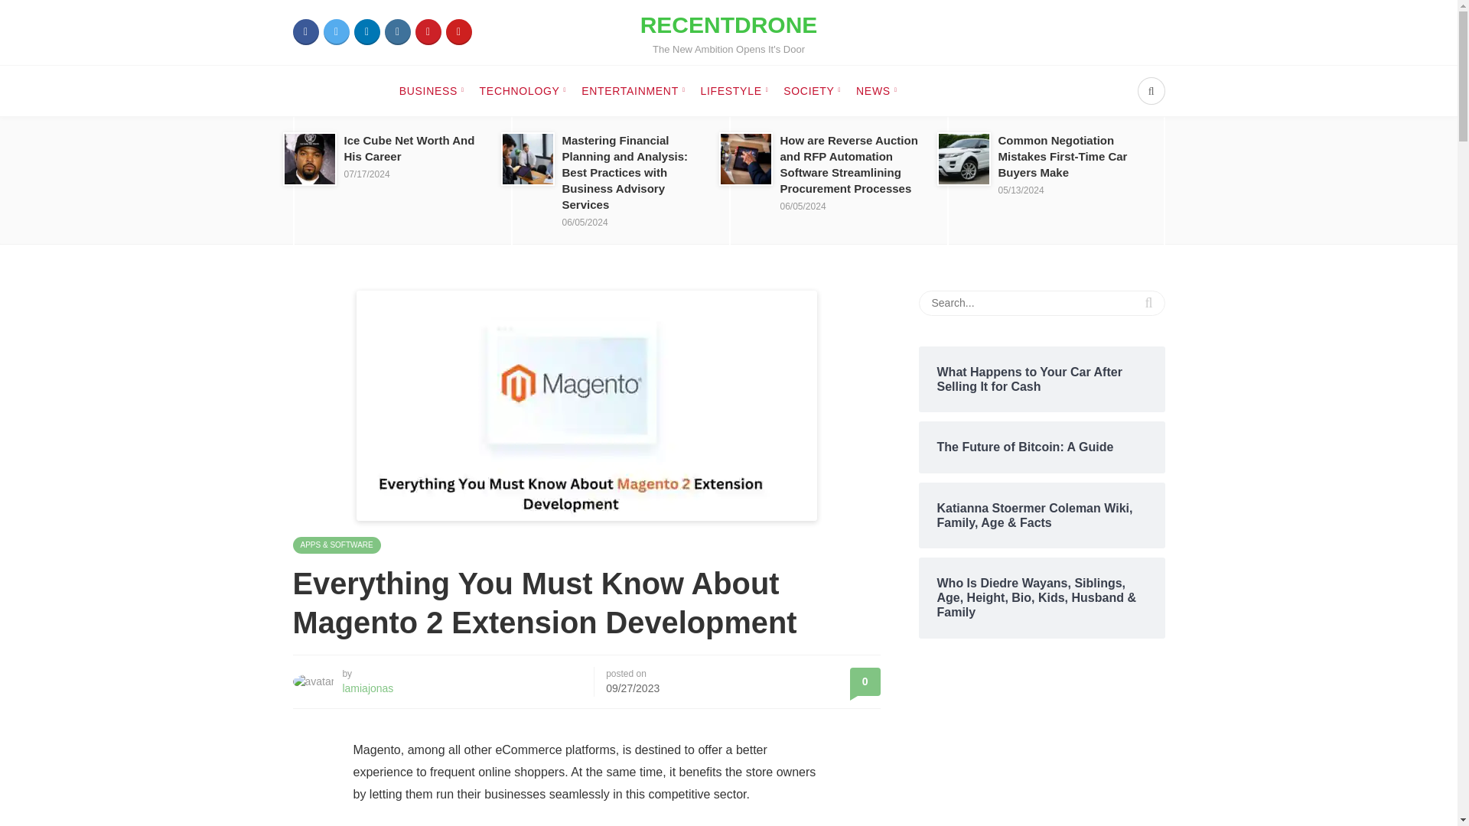 This screenshot has height=826, width=1469. Describe the element at coordinates (734, 91) in the screenshot. I see `LIFESTYLE` at that location.